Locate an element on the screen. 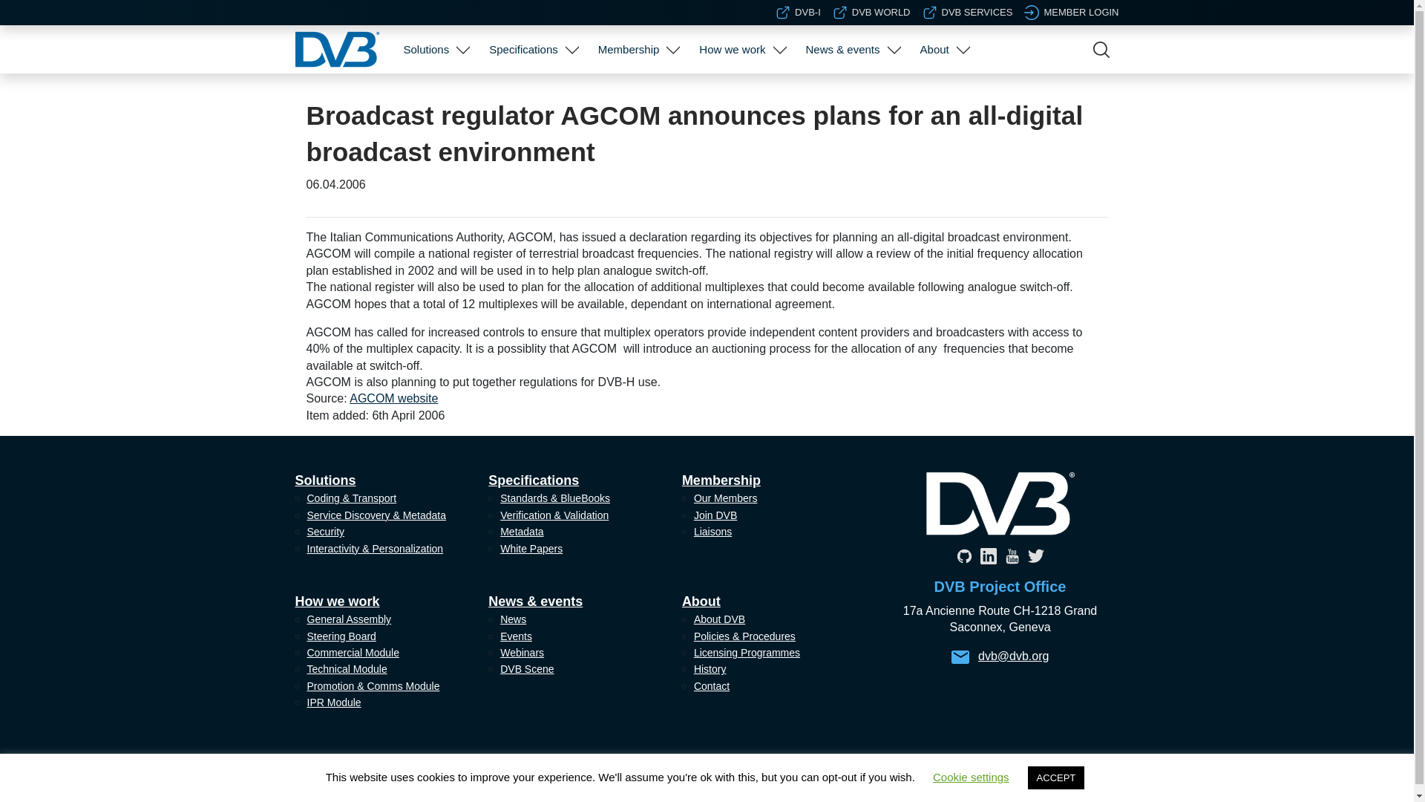 The height and width of the screenshot is (802, 1425). YouTube Profile is located at coordinates (1011, 555).